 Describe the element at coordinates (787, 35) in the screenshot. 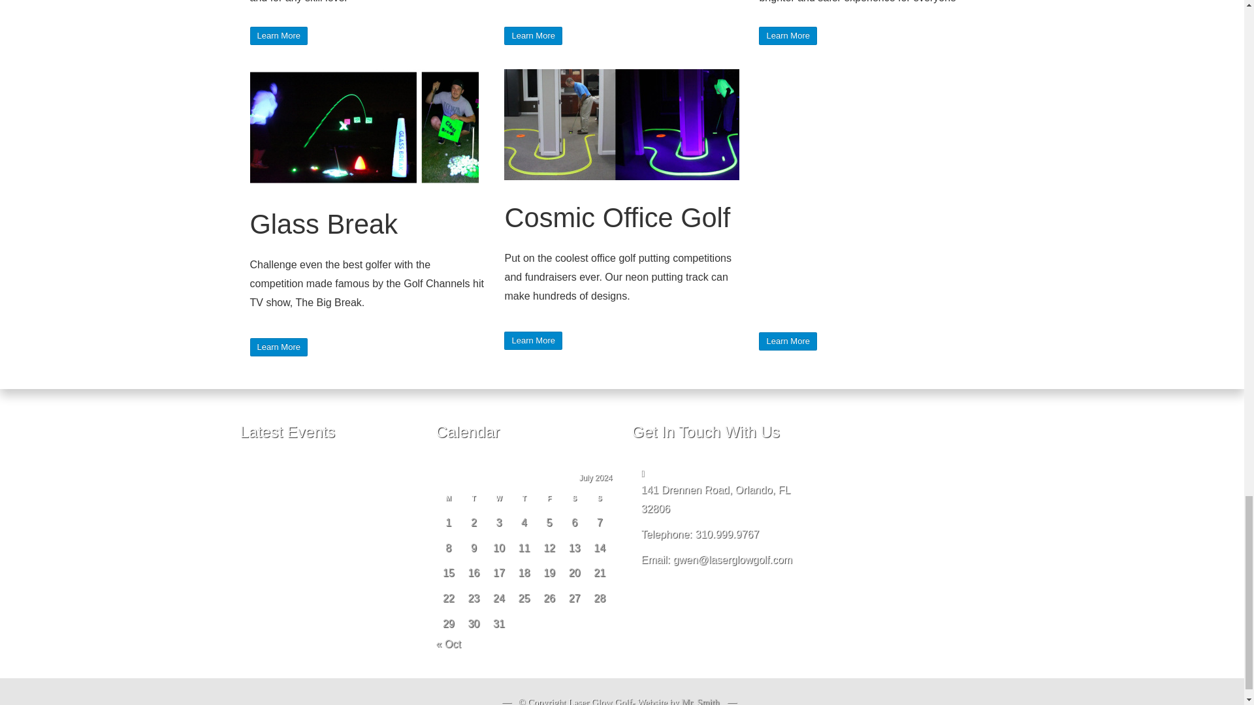

I see `Learn More` at that location.